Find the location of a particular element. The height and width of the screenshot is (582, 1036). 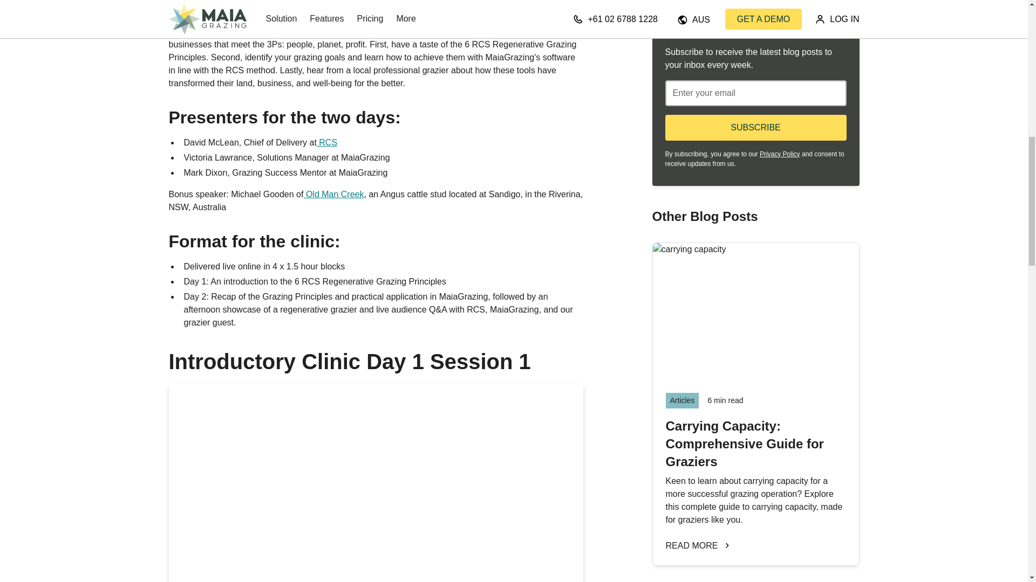

SUBSCRIBE is located at coordinates (755, 127).